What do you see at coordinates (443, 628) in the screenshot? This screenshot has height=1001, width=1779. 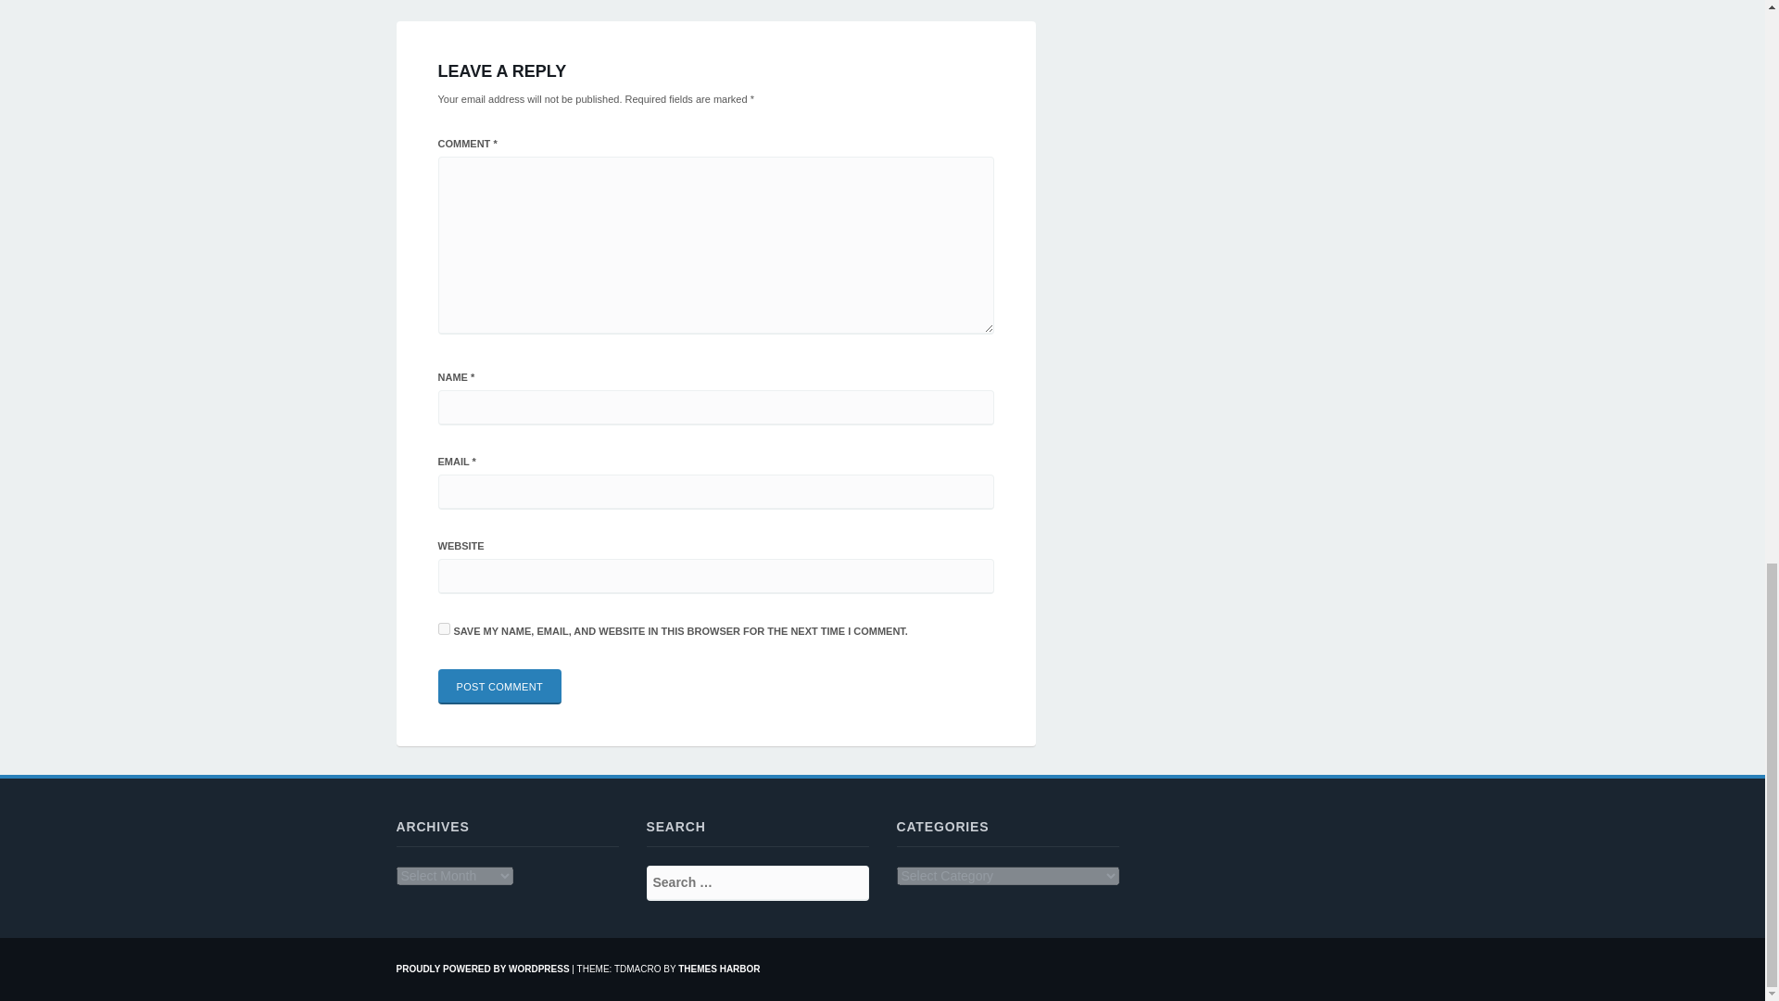 I see `yes` at bounding box center [443, 628].